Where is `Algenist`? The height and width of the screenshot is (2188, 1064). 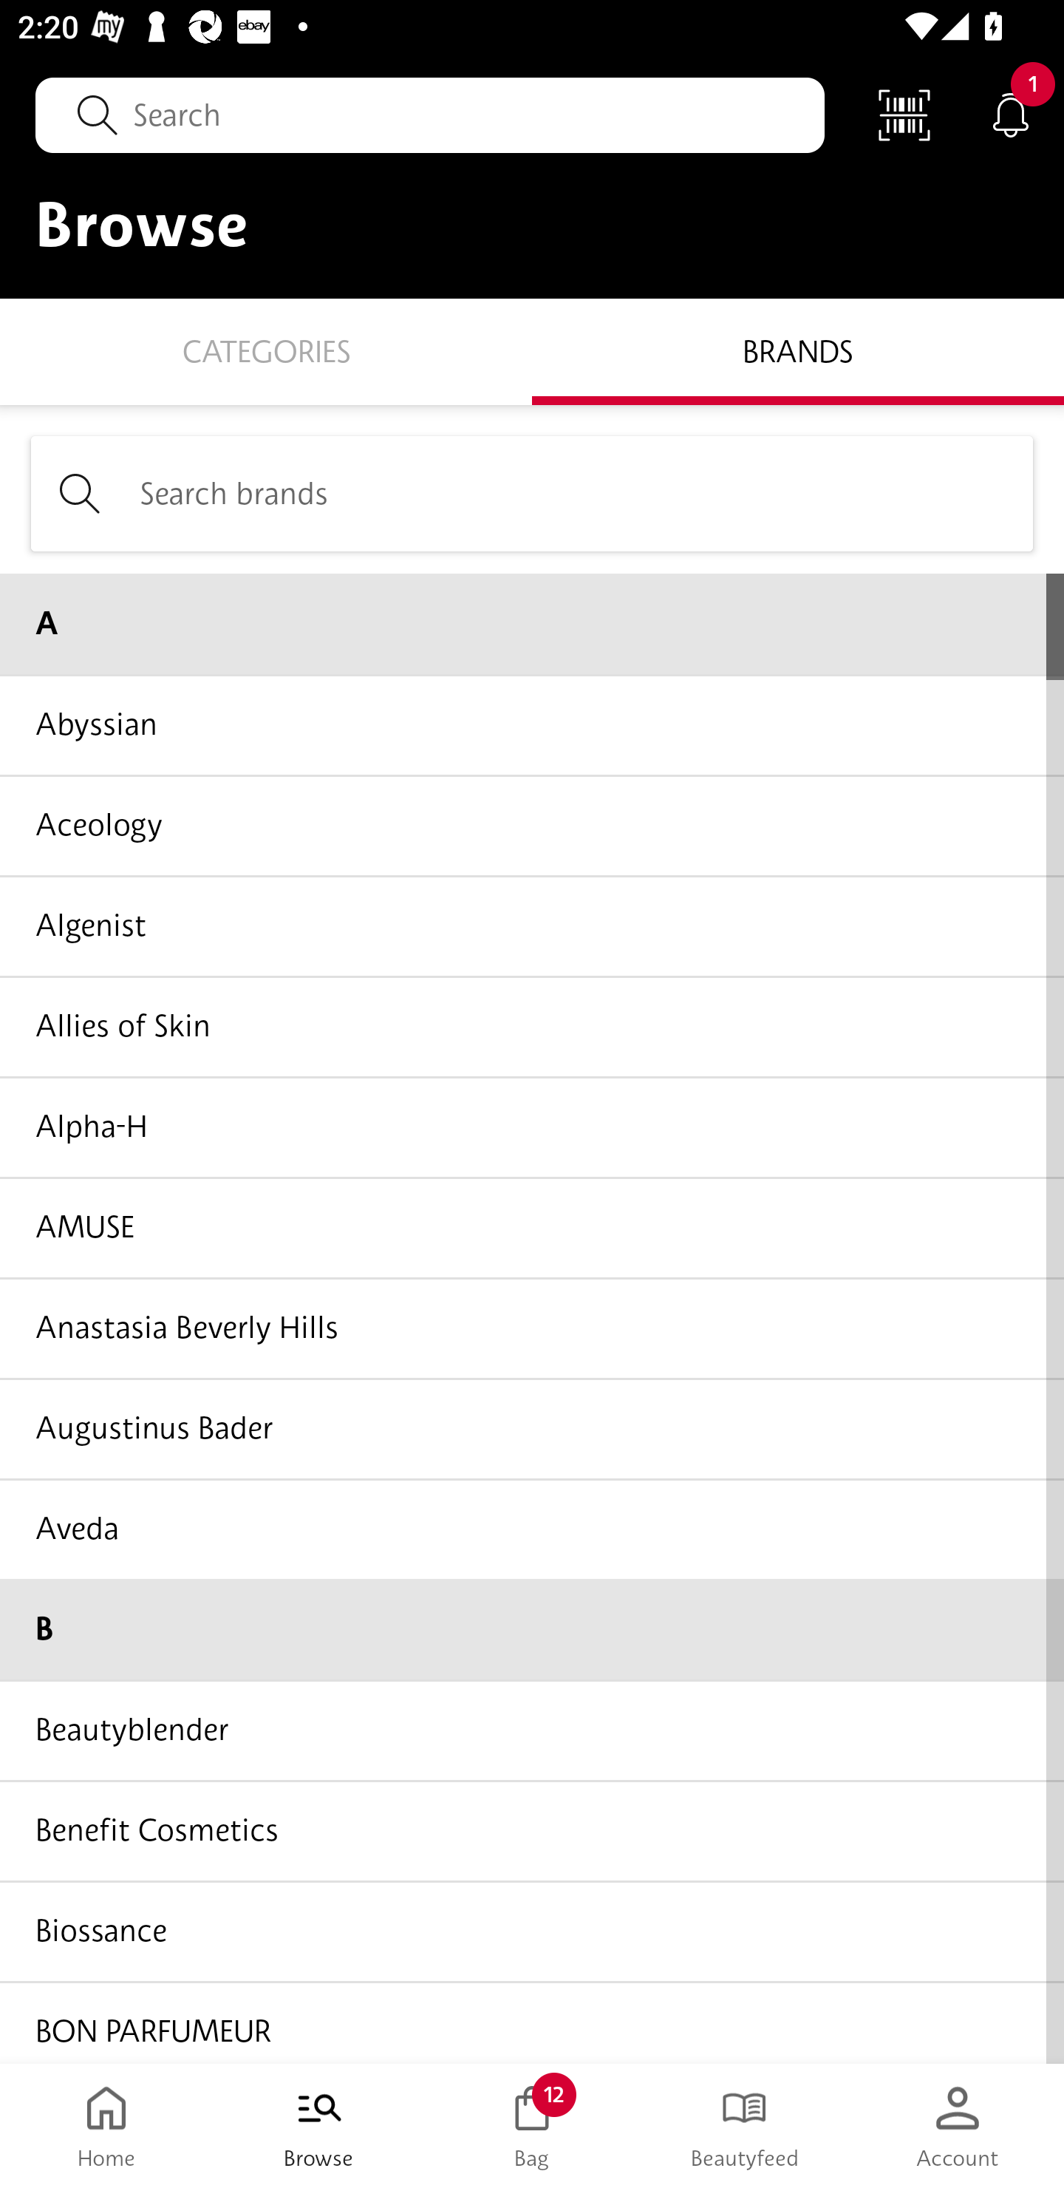 Algenist is located at coordinates (532, 925).